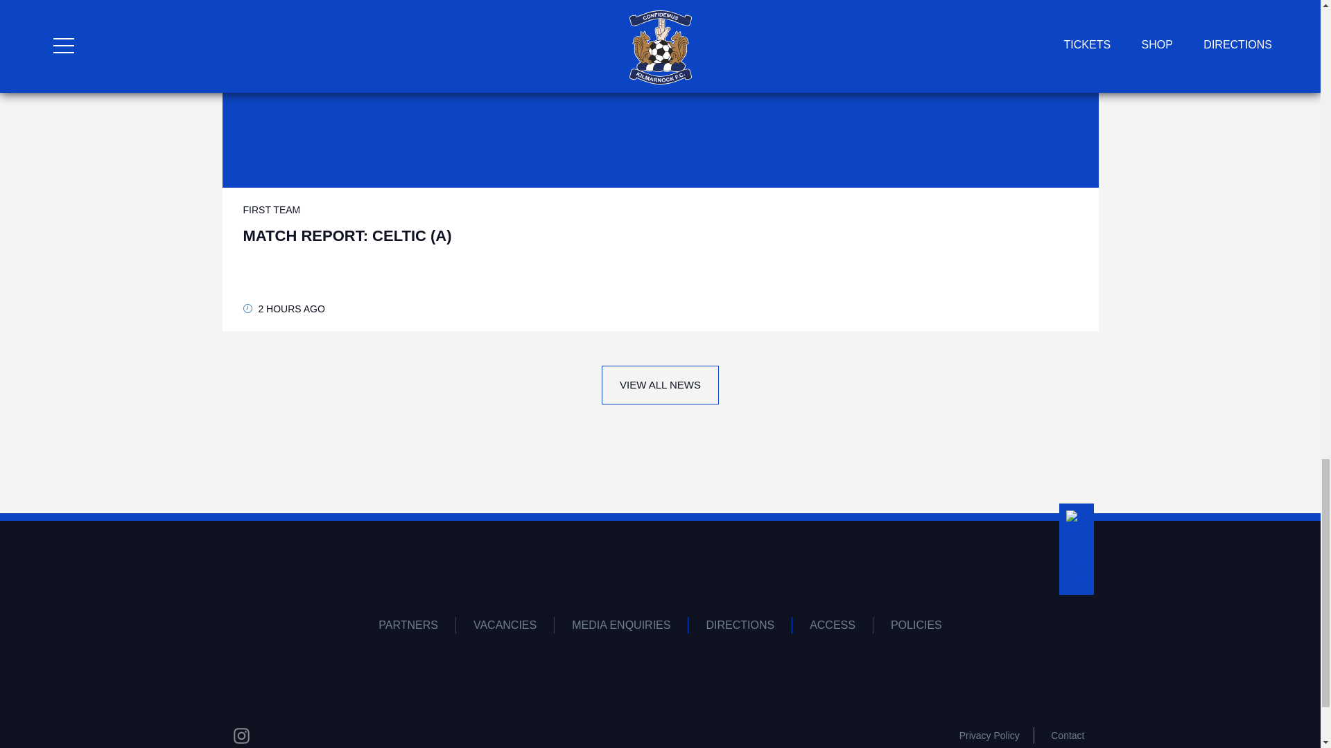 This screenshot has width=1331, height=748. What do you see at coordinates (660, 385) in the screenshot?
I see `VIEW ALL NEWS` at bounding box center [660, 385].